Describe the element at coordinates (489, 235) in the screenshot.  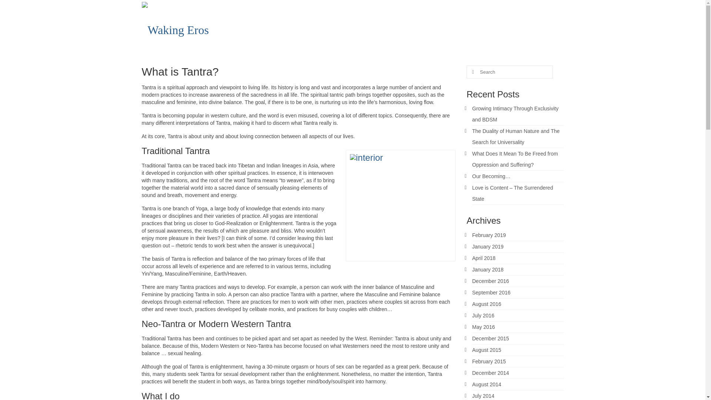
I see `February 2019` at that location.